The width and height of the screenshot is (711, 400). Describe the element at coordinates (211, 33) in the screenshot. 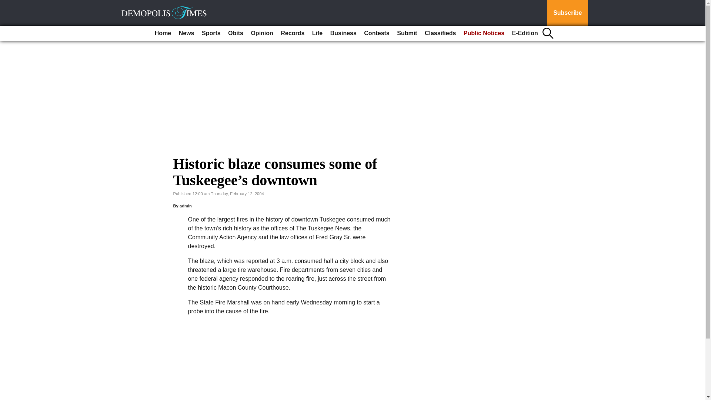

I see `Sports` at that location.